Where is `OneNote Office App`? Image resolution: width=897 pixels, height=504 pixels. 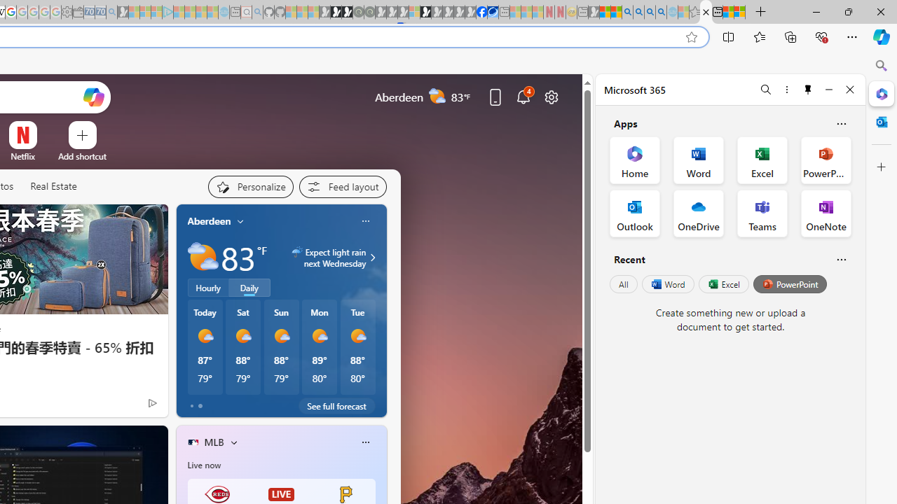
OneNote Office App is located at coordinates (826, 213).